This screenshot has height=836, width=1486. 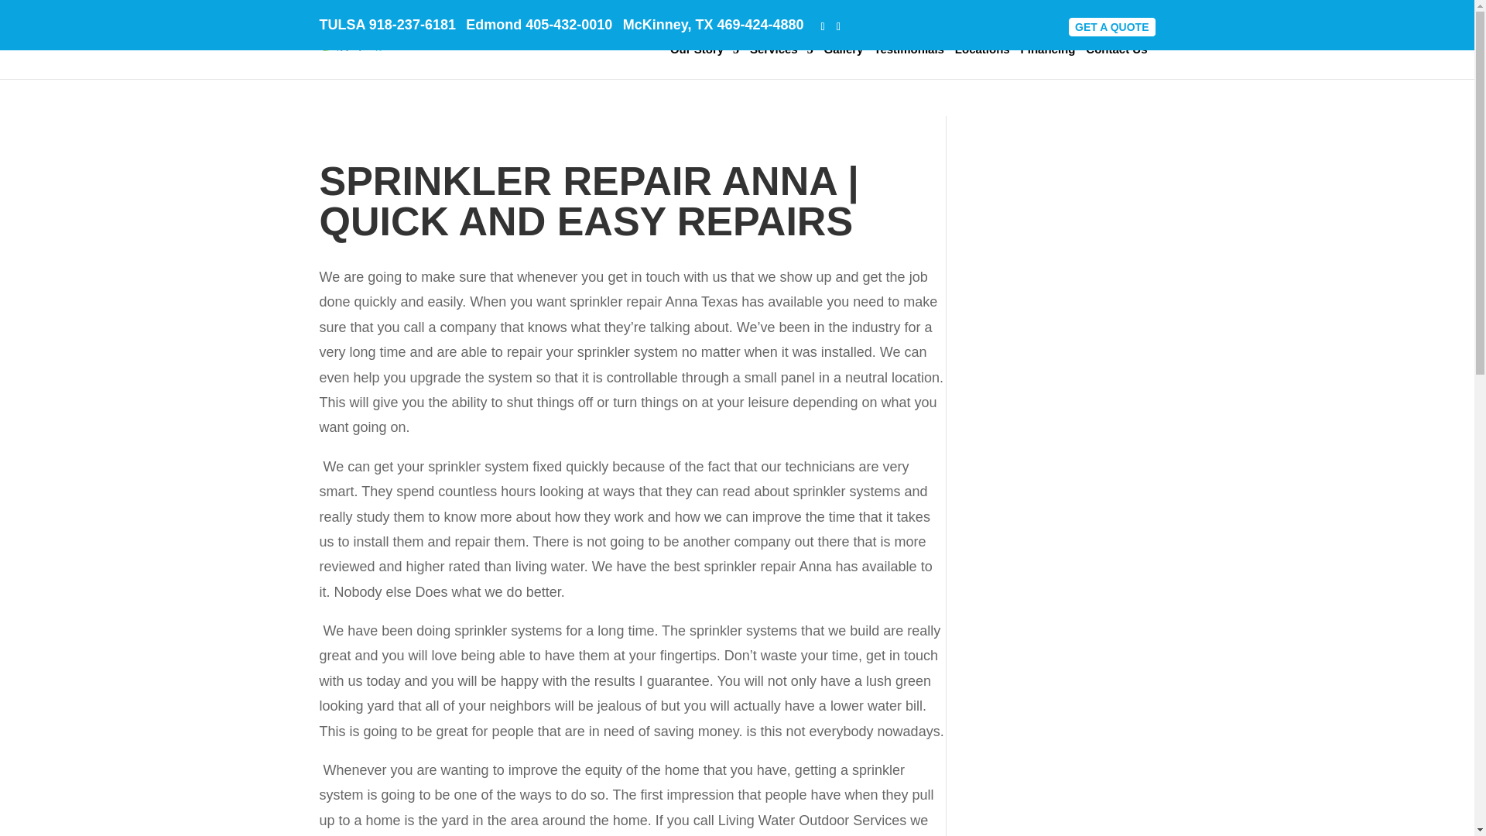 I want to click on Gallery, so click(x=844, y=59).